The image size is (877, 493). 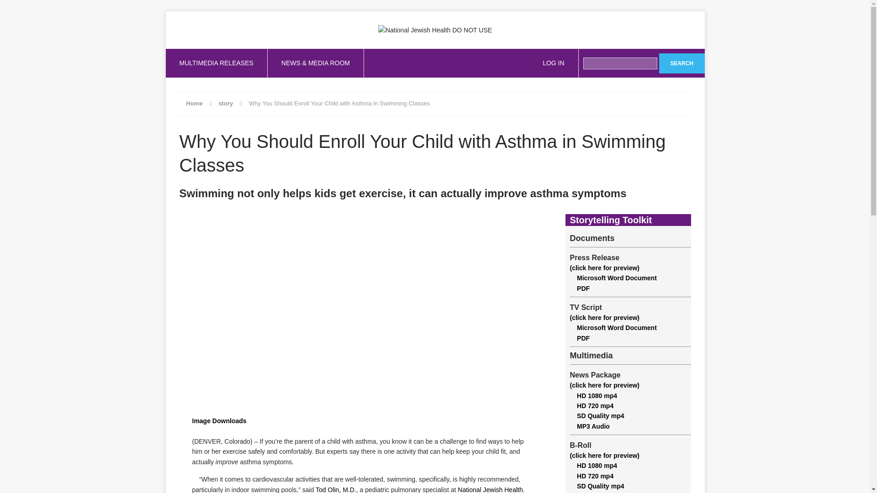 What do you see at coordinates (613, 278) in the screenshot?
I see `    Microsoft Word Document` at bounding box center [613, 278].